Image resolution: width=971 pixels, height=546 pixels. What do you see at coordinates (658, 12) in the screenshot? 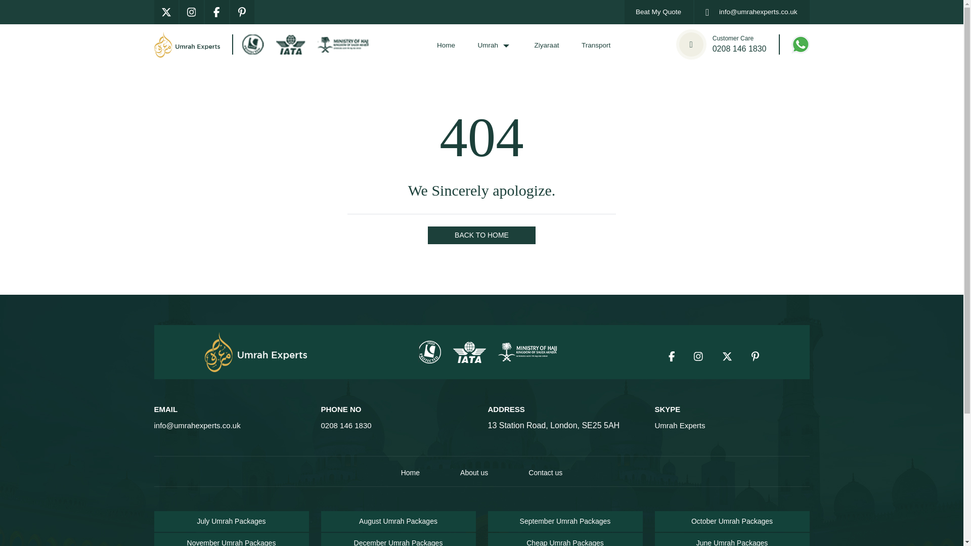
I see `Ziyaraat` at bounding box center [658, 12].